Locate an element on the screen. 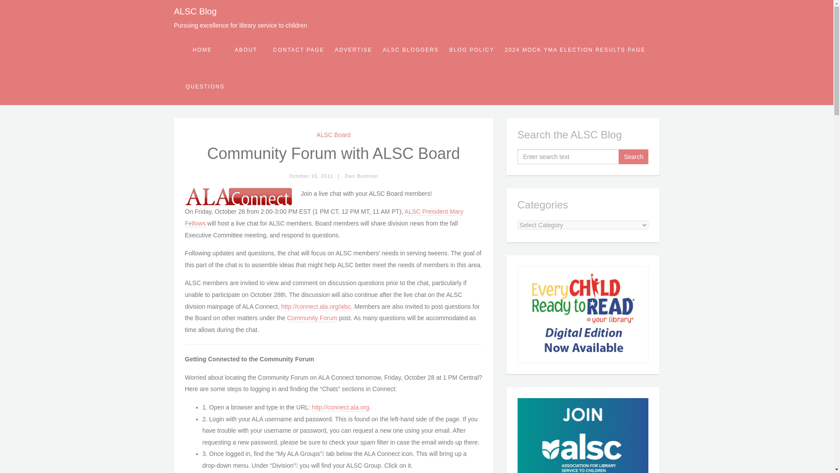 Image resolution: width=840 pixels, height=473 pixels. 2024 MOCK YMA ELECTION RESULTS PAGE is located at coordinates (575, 50).